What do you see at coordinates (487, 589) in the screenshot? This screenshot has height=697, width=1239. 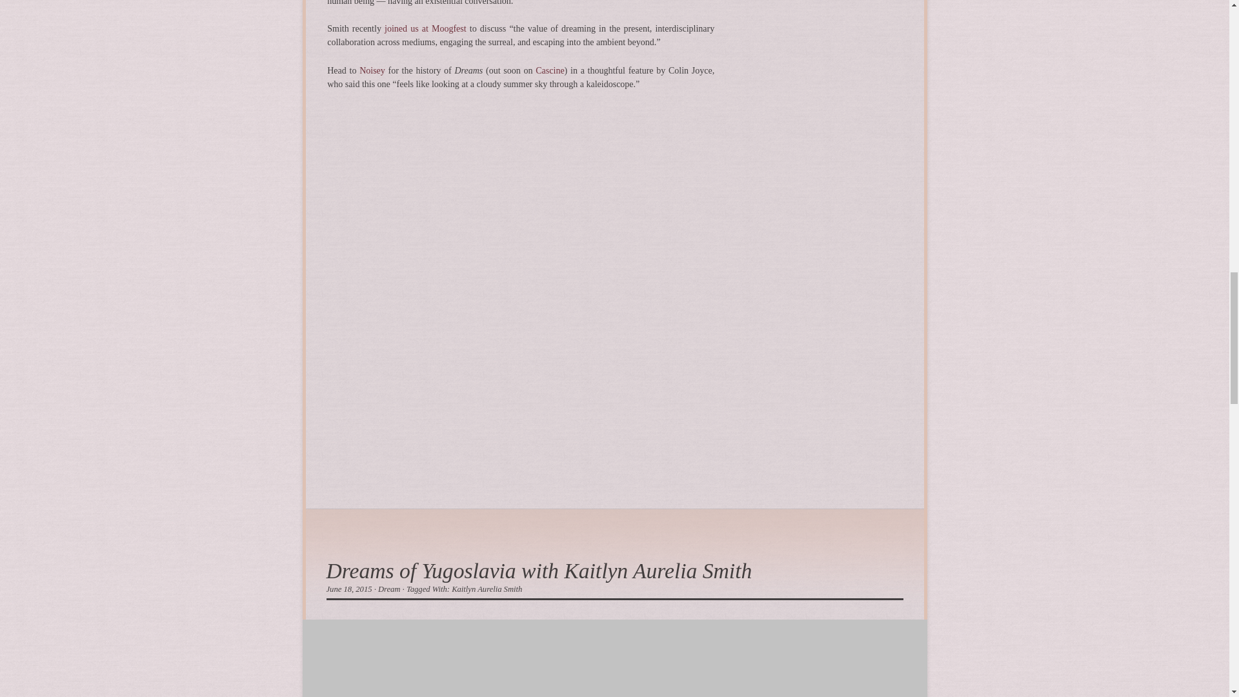 I see `Kaitlyn Aurelia Smith` at bounding box center [487, 589].